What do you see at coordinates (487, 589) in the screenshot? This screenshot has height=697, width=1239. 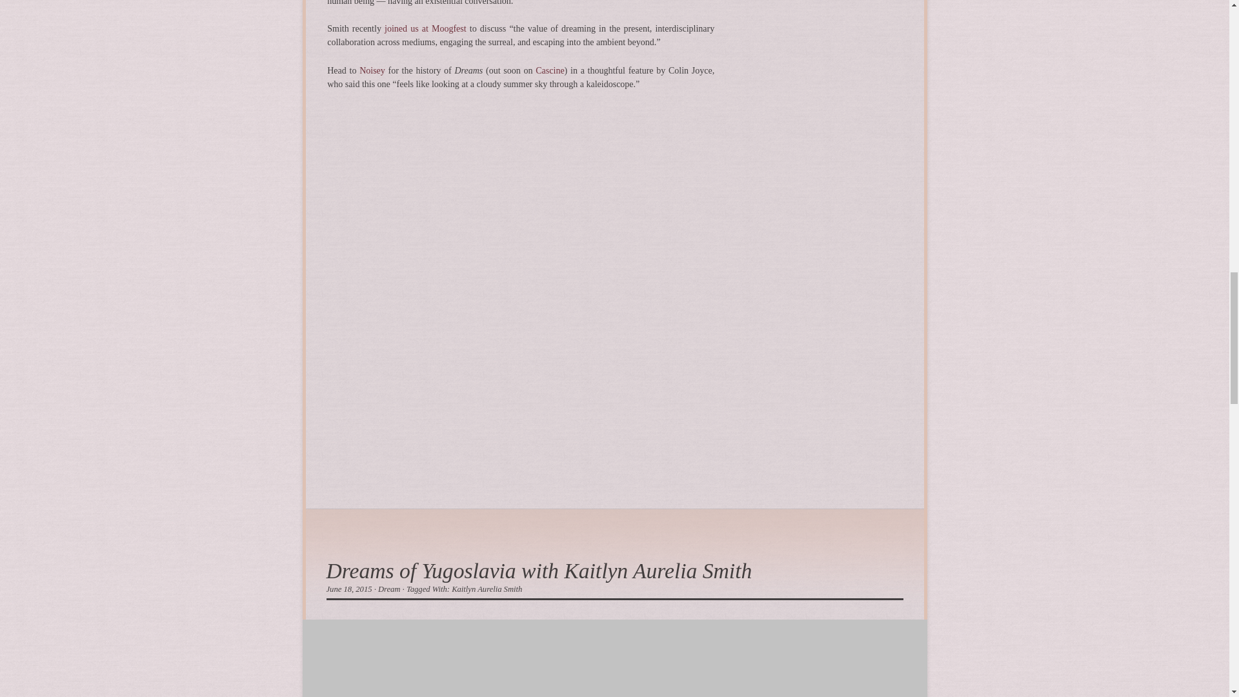 I see `Kaitlyn Aurelia Smith` at bounding box center [487, 589].